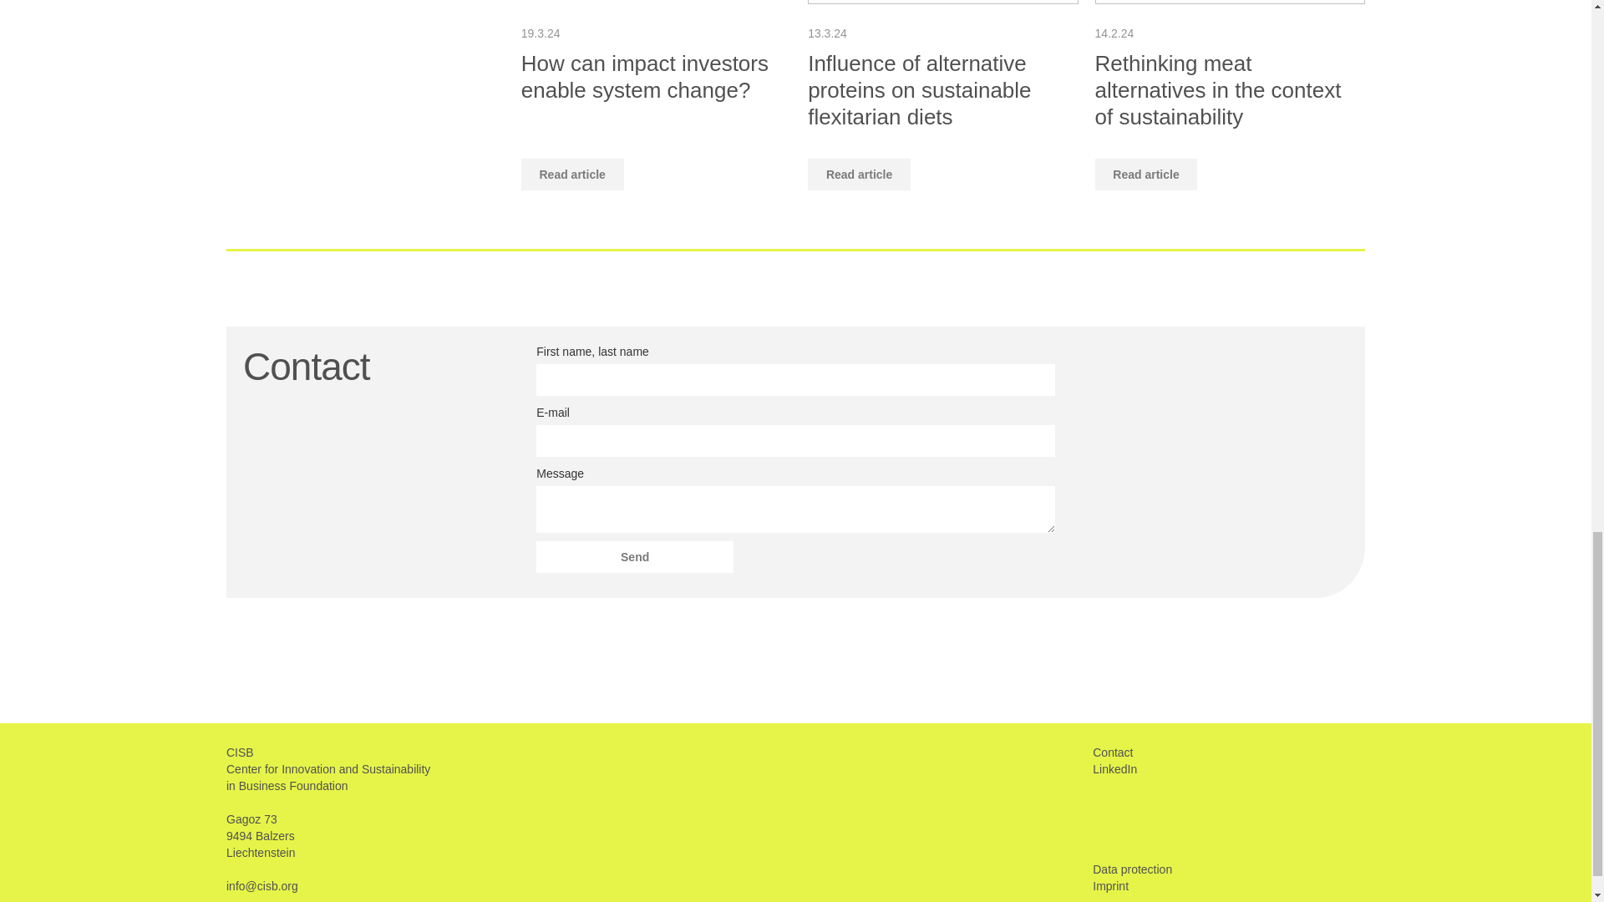 This screenshot has height=902, width=1604. Describe the element at coordinates (859, 174) in the screenshot. I see `Read article` at that location.